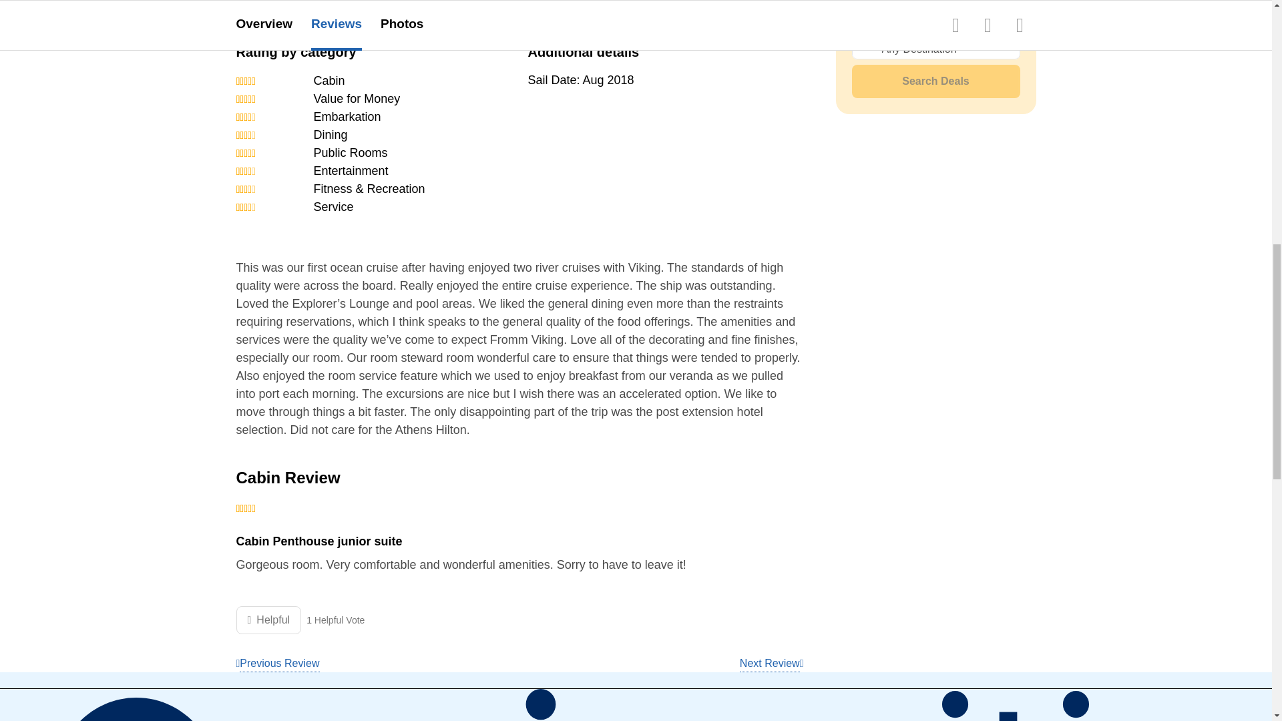  What do you see at coordinates (268, 620) in the screenshot?
I see `Helpful` at bounding box center [268, 620].